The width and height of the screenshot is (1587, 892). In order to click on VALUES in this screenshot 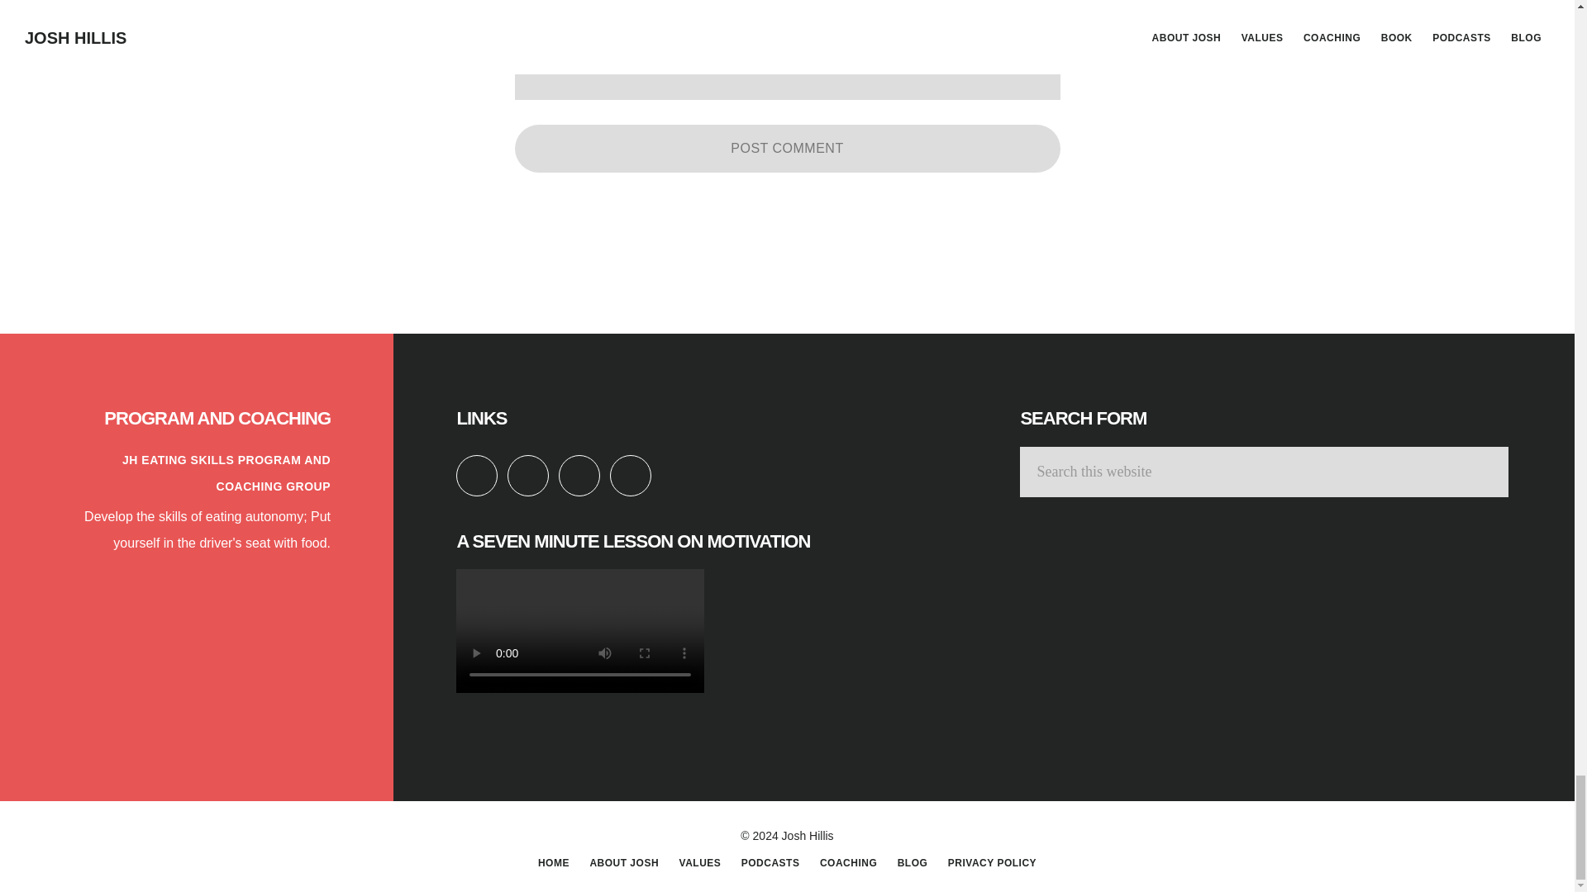, I will do `click(700, 862)`.